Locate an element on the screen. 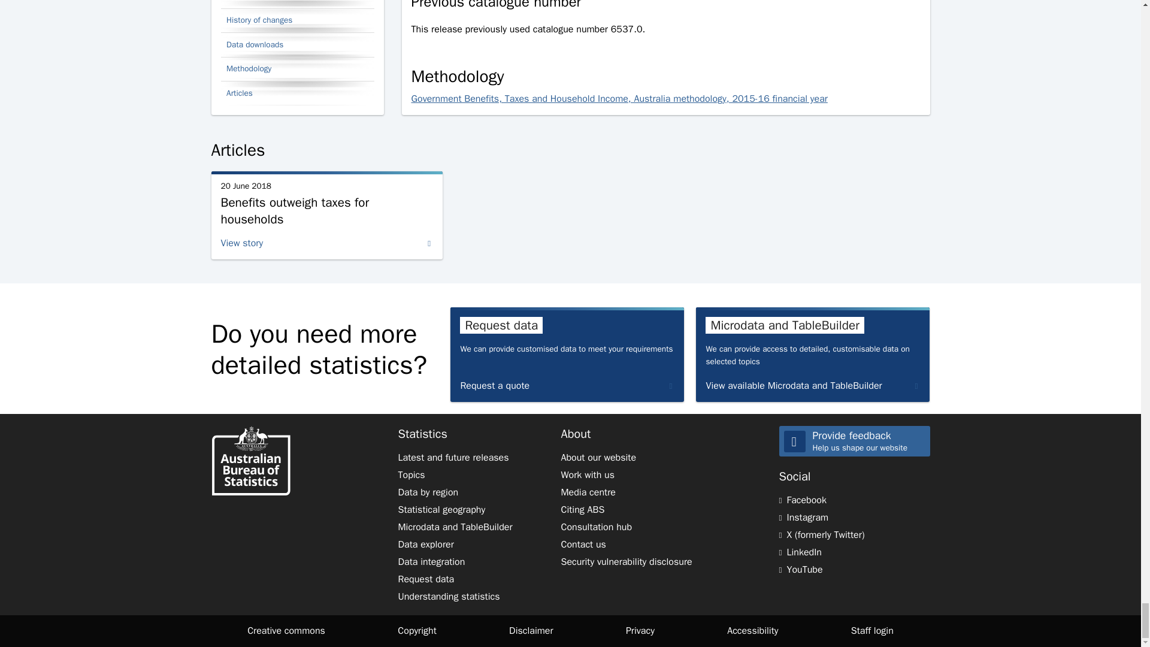  Latest and future releases is located at coordinates (453, 458).